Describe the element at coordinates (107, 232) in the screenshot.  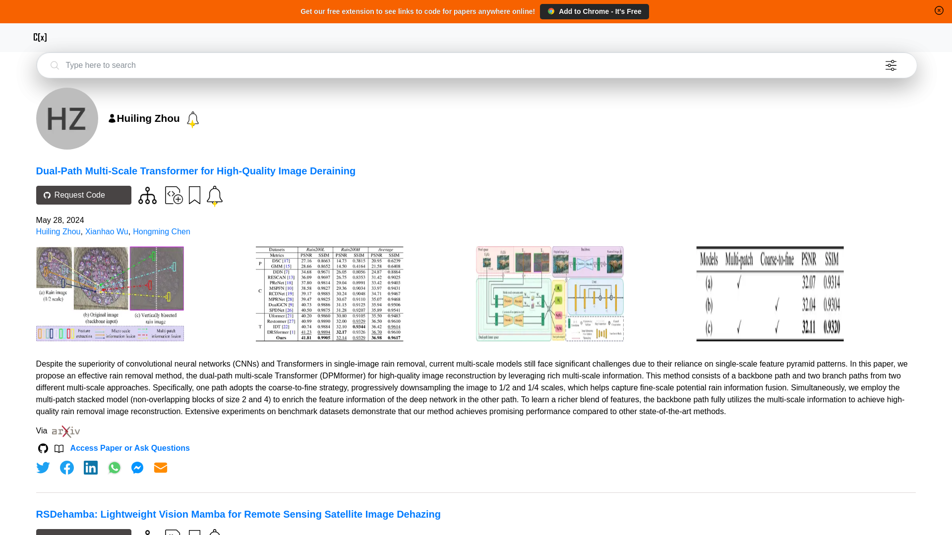
I see `Xianhao Wu` at that location.